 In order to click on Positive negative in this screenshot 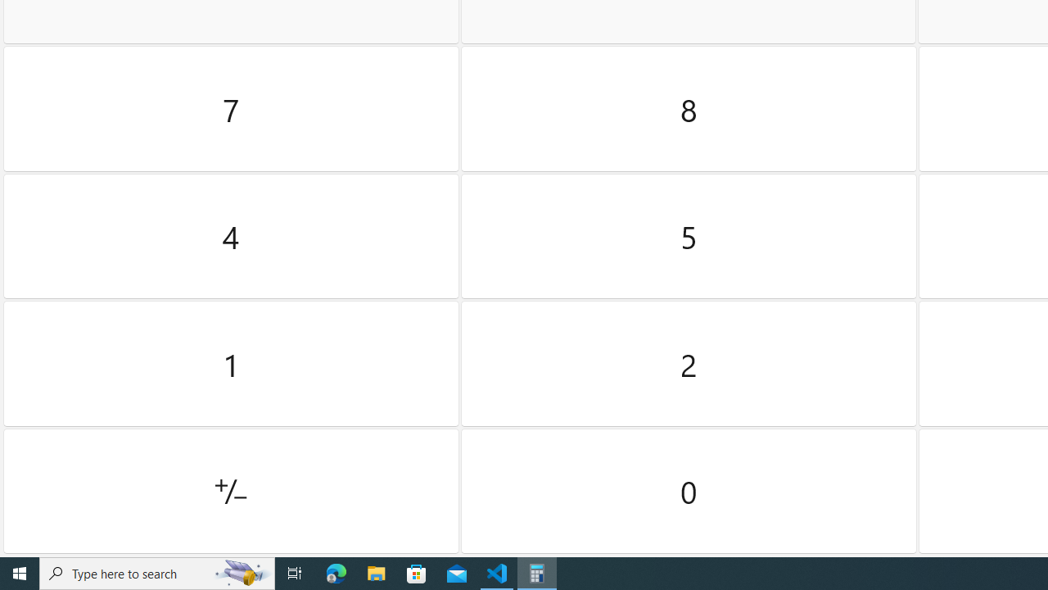, I will do `click(231, 491)`.